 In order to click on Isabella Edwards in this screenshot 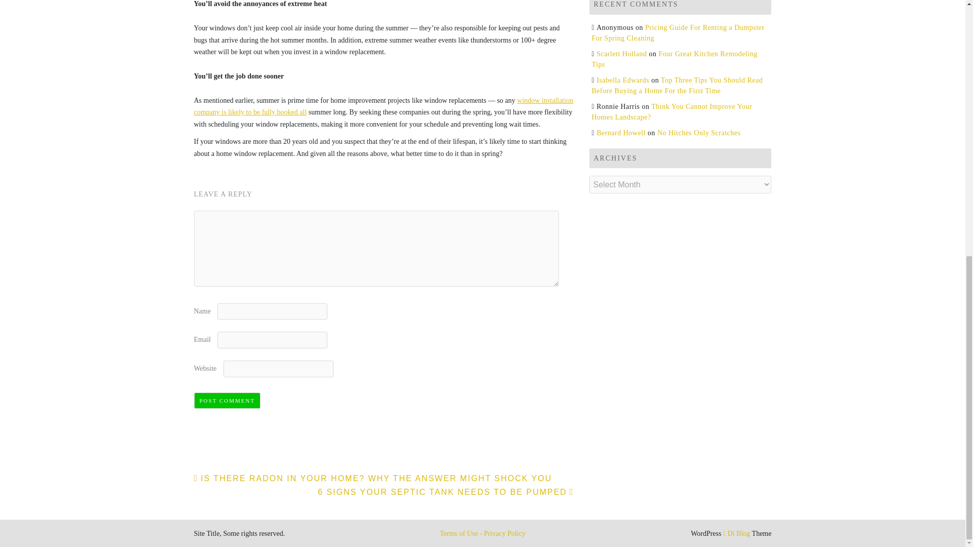, I will do `click(622, 80)`.